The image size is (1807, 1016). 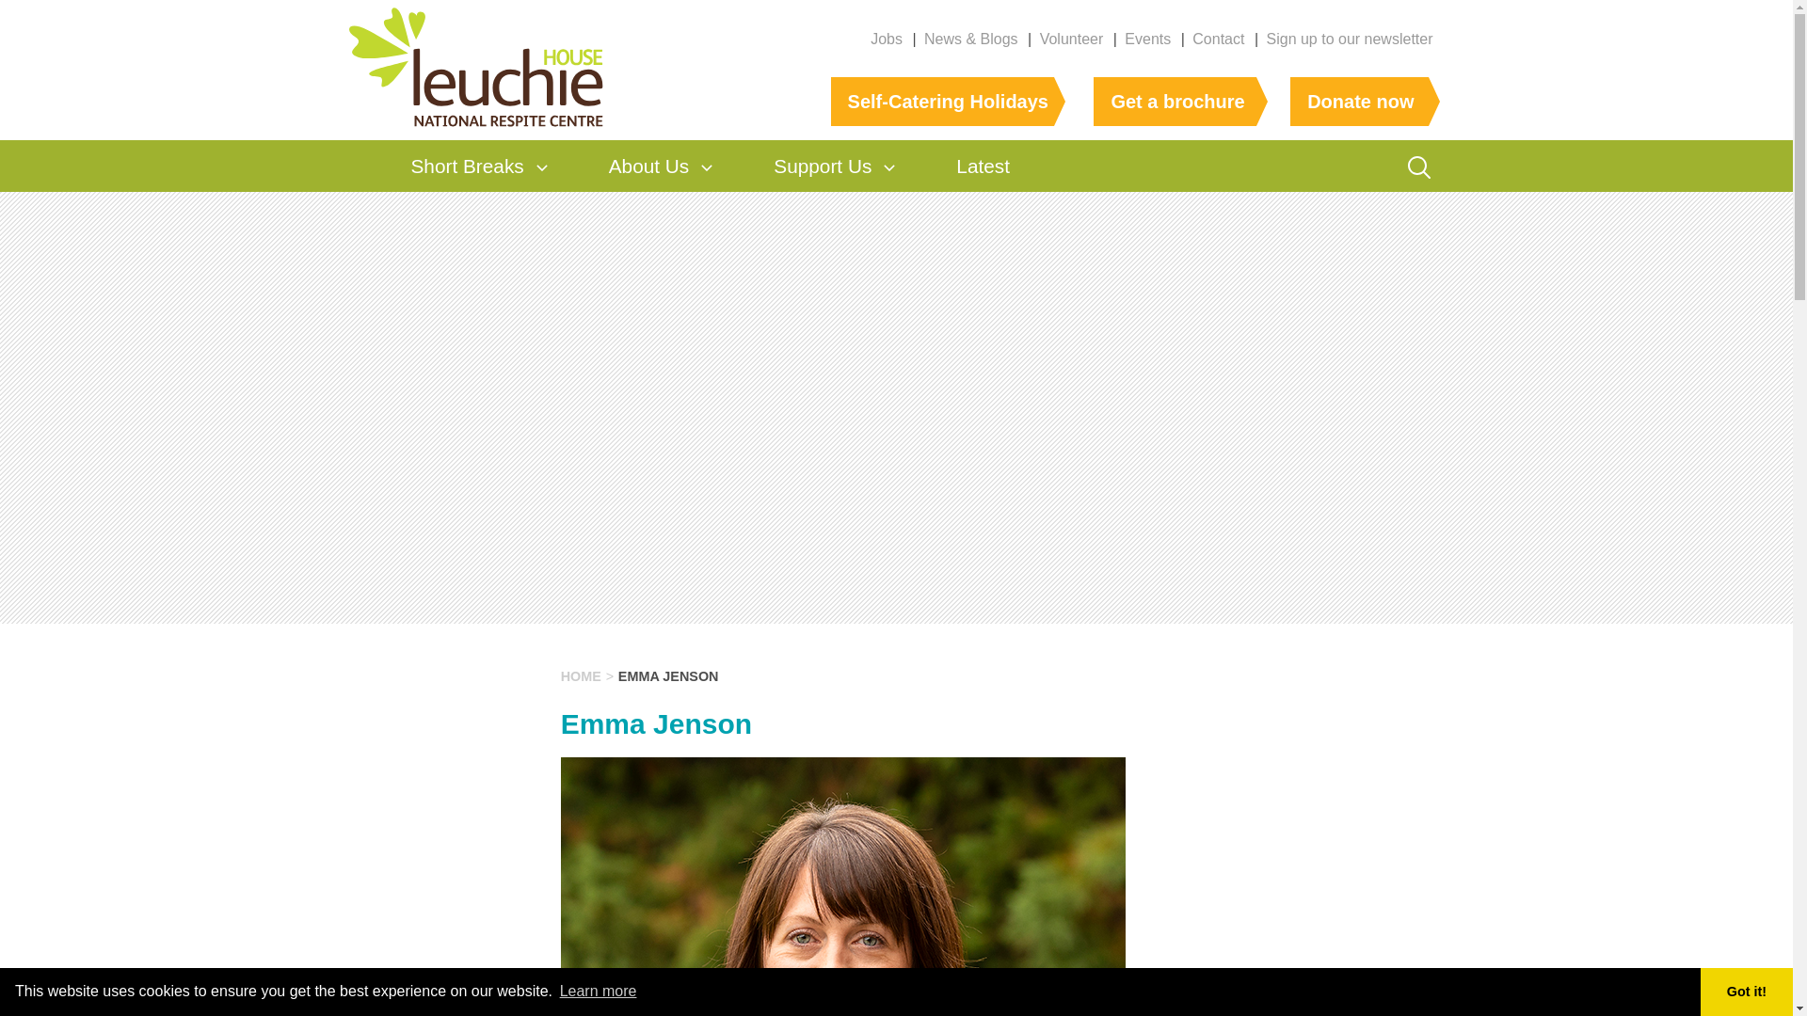 I want to click on Sign up to our newsletter, so click(x=1350, y=39).